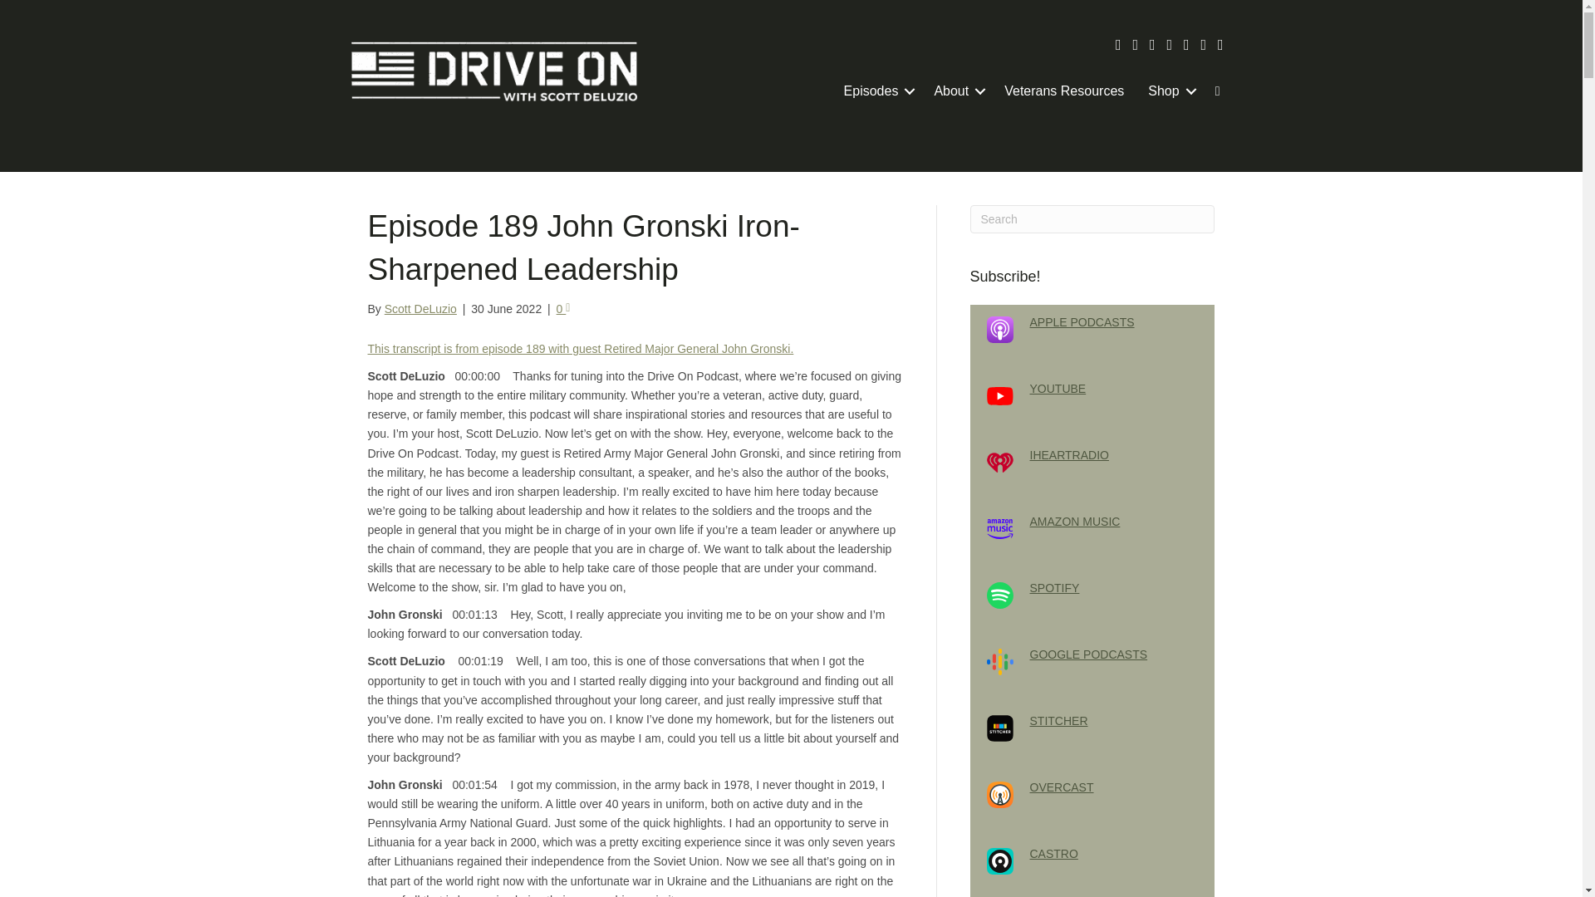  Describe the element at coordinates (1092, 219) in the screenshot. I see `Type and press Enter to search.` at that location.